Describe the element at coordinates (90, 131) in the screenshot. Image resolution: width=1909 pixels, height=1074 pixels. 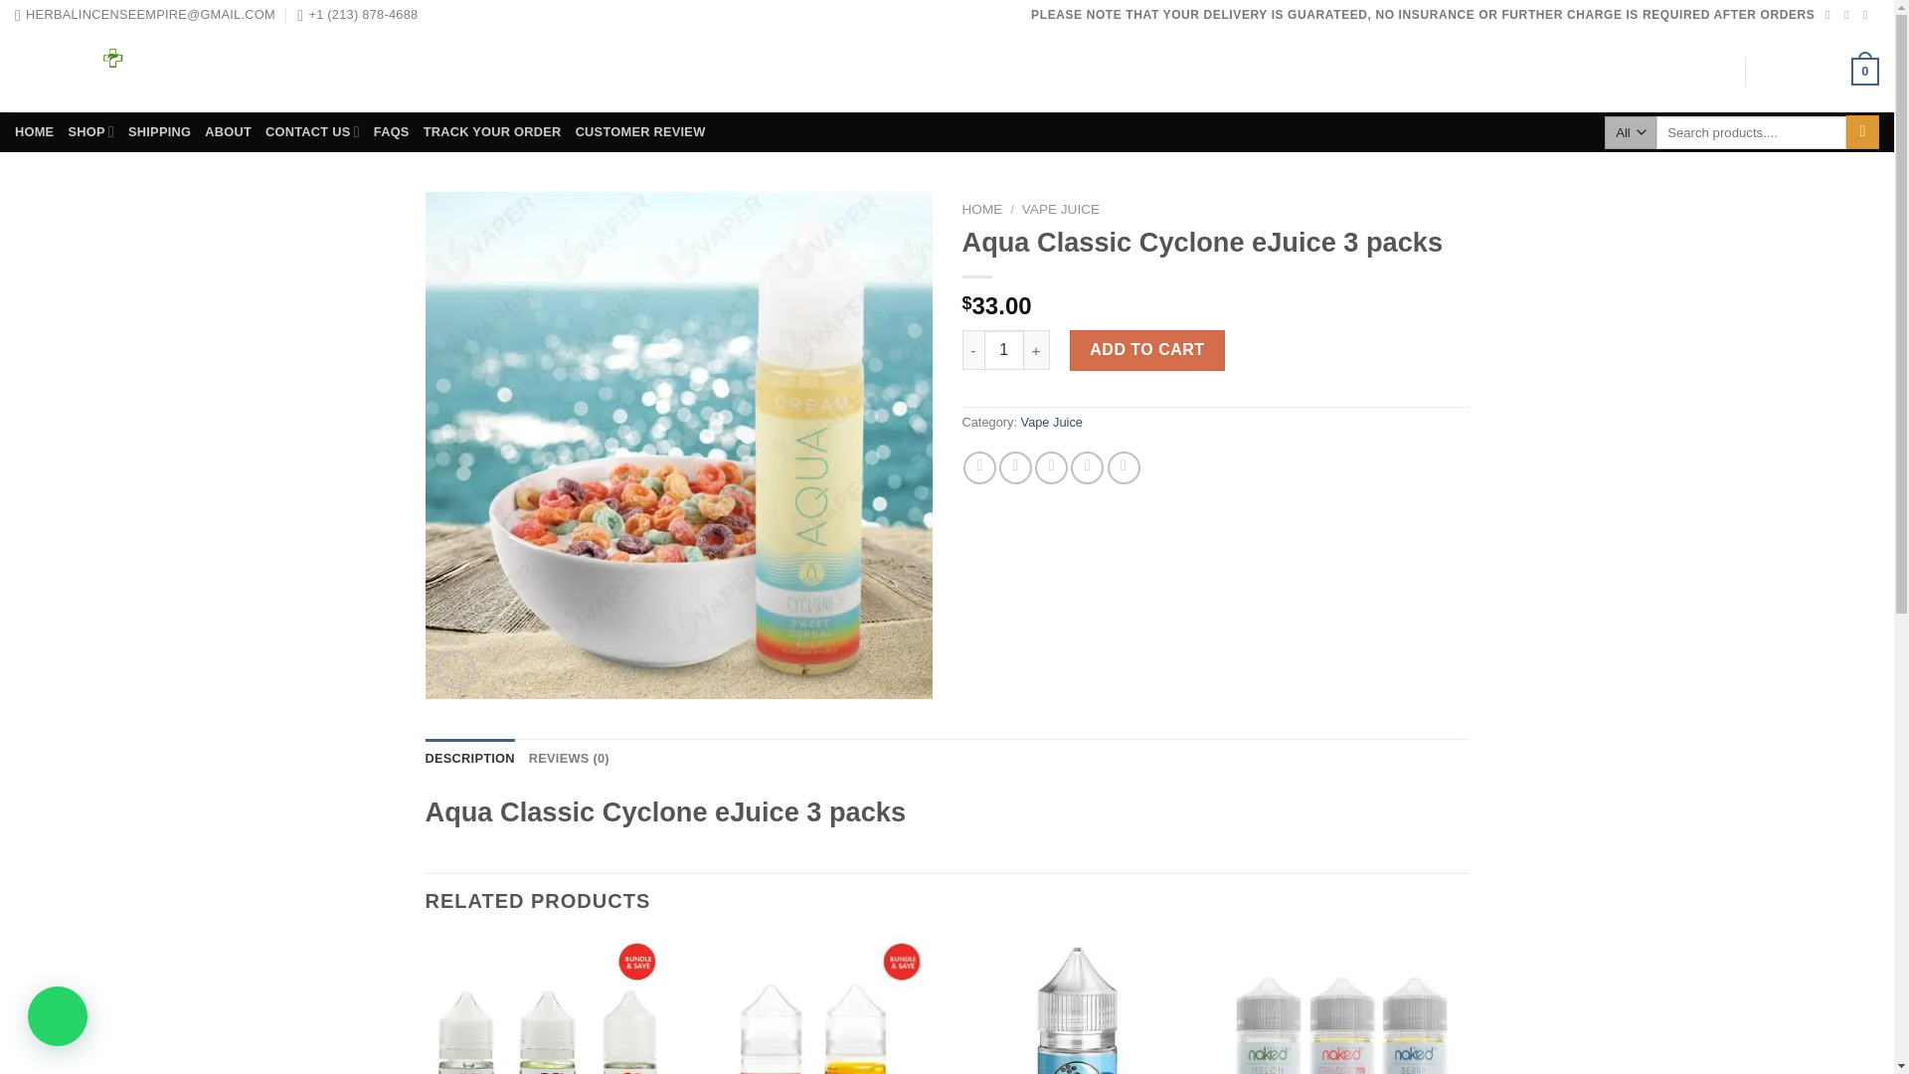
I see `SHOP` at that location.